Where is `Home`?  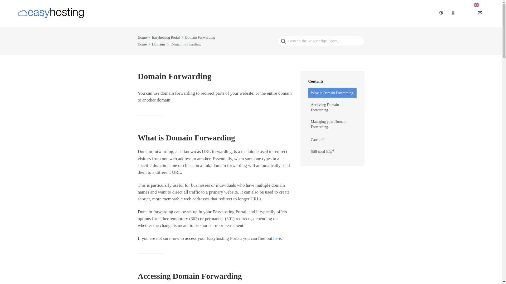
Home is located at coordinates (144, 44).